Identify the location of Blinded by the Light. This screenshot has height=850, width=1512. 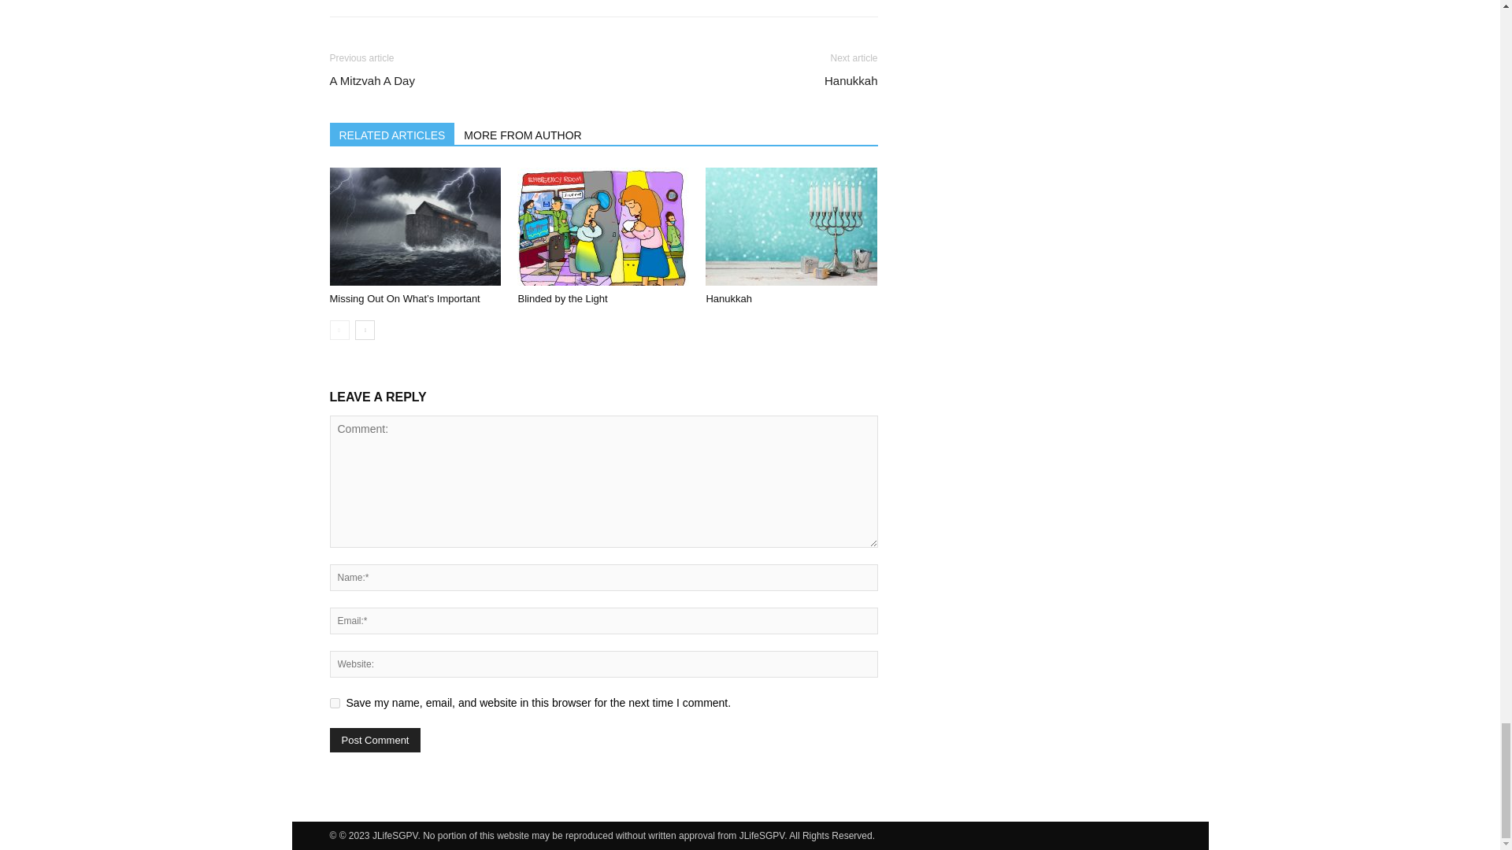
(603, 226).